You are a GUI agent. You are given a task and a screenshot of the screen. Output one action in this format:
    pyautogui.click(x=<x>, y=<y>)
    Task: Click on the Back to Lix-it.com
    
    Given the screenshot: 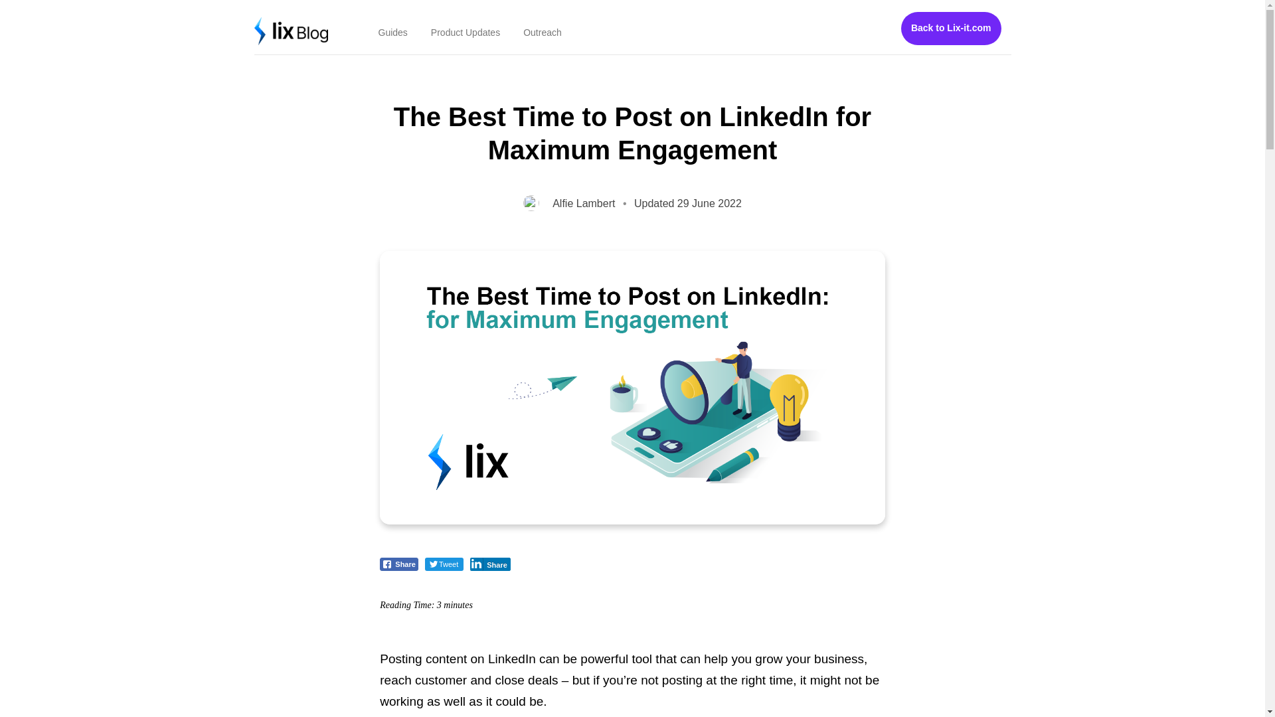 What is the action you would take?
    pyautogui.click(x=951, y=29)
    